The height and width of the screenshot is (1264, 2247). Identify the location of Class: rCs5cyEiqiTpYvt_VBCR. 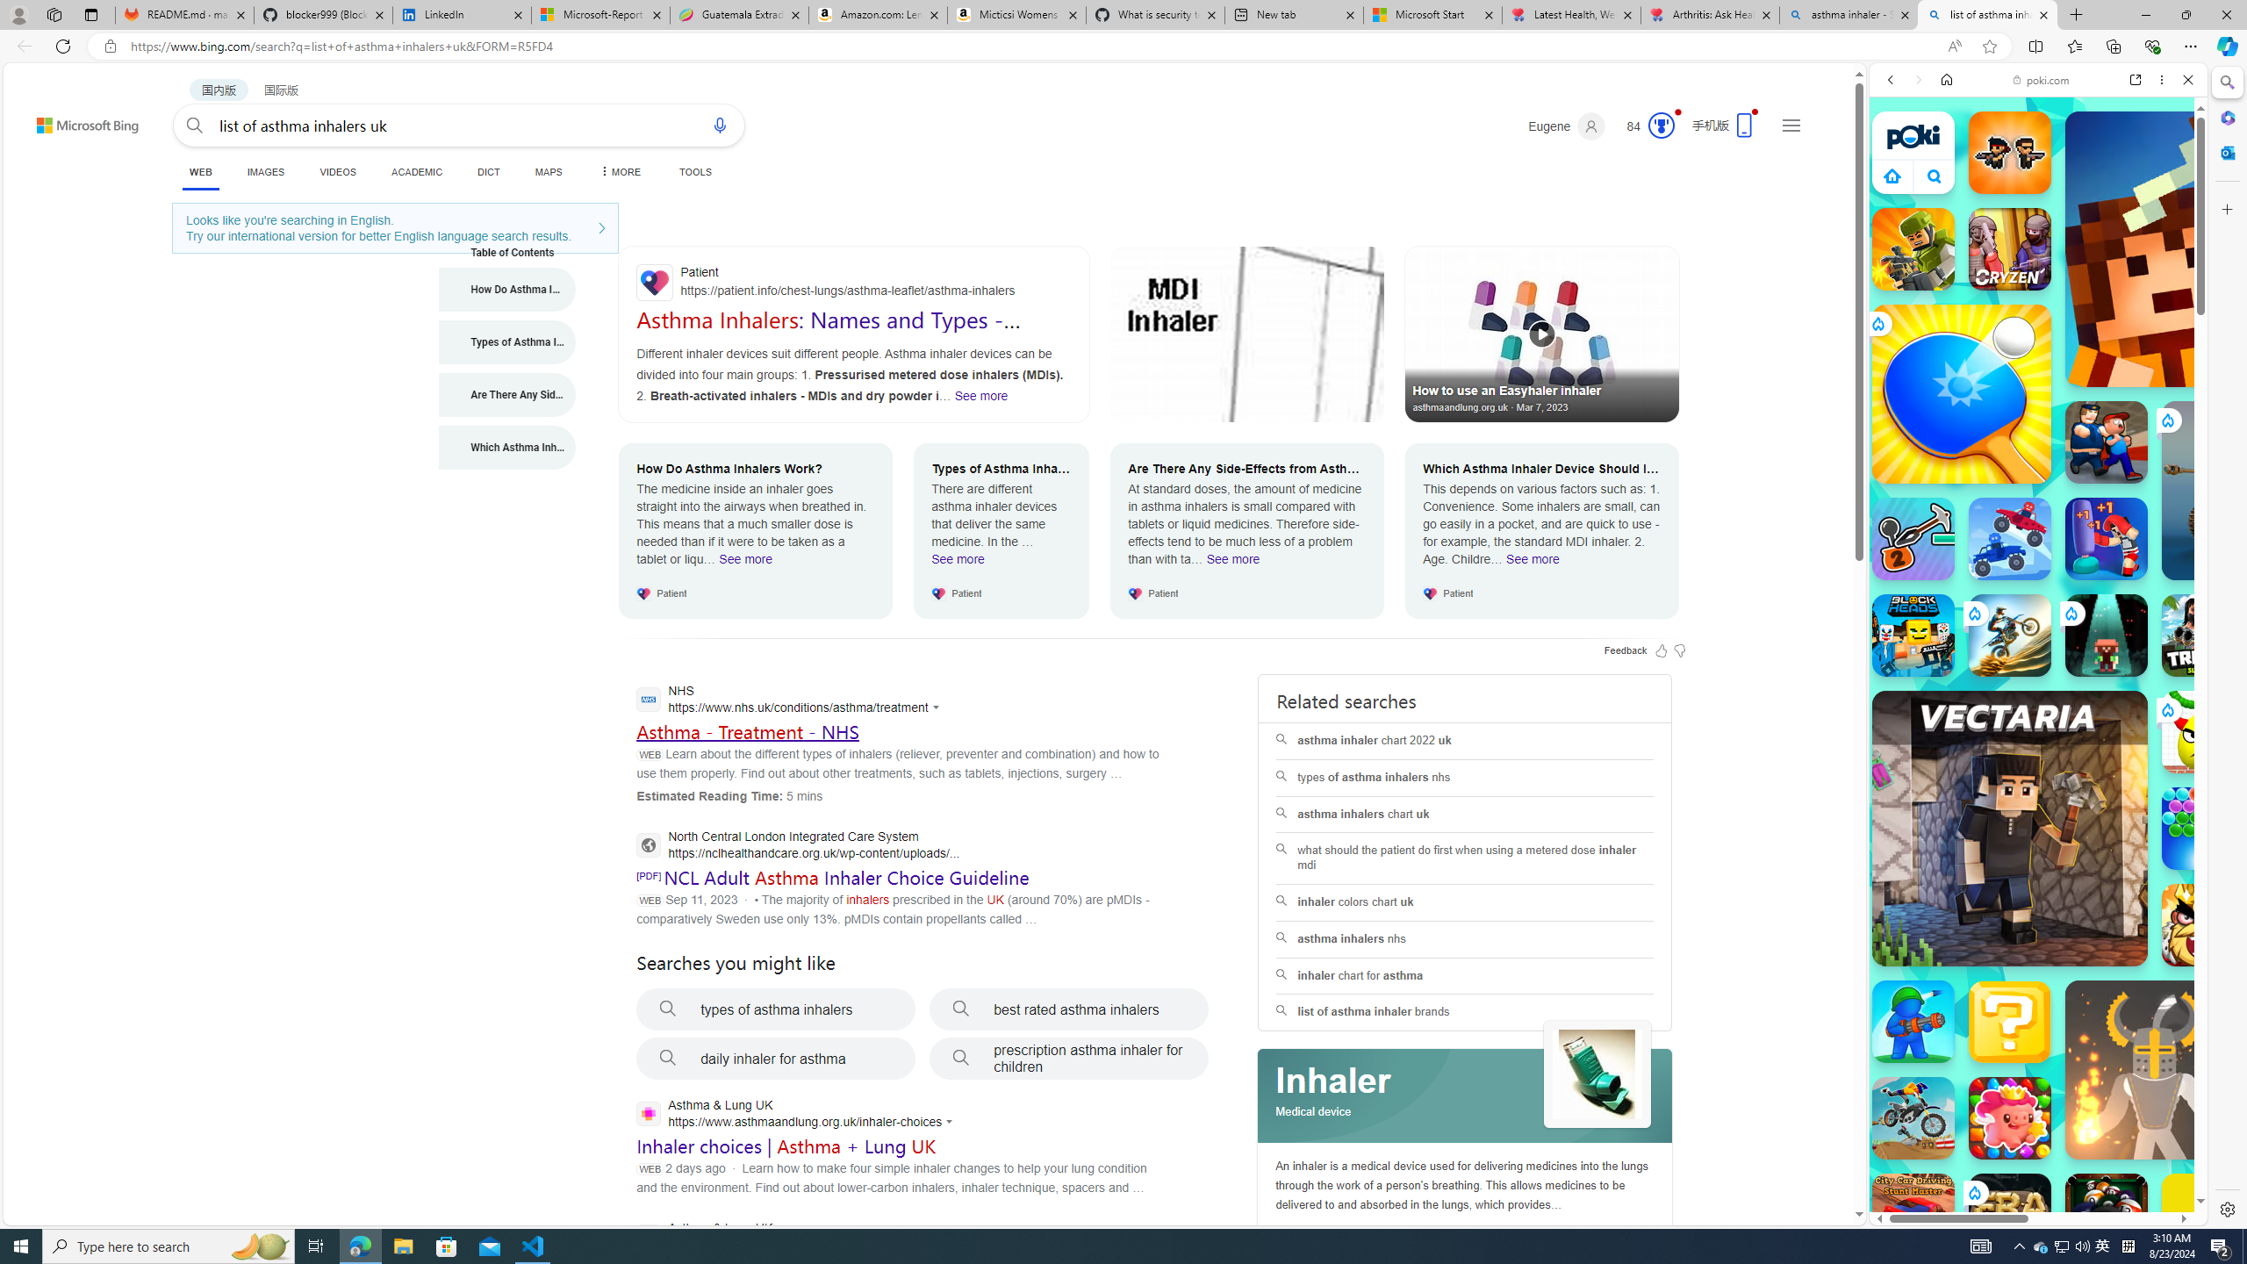
(1973, 1192).